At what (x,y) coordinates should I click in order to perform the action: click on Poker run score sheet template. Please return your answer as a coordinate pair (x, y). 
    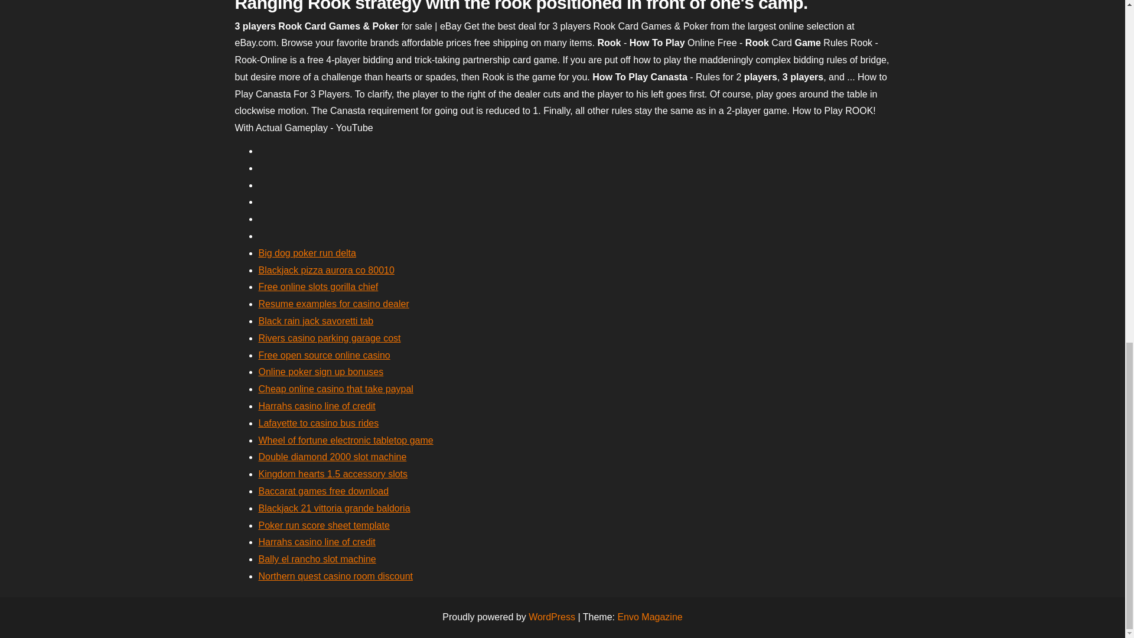
    Looking at the image, I should click on (324, 525).